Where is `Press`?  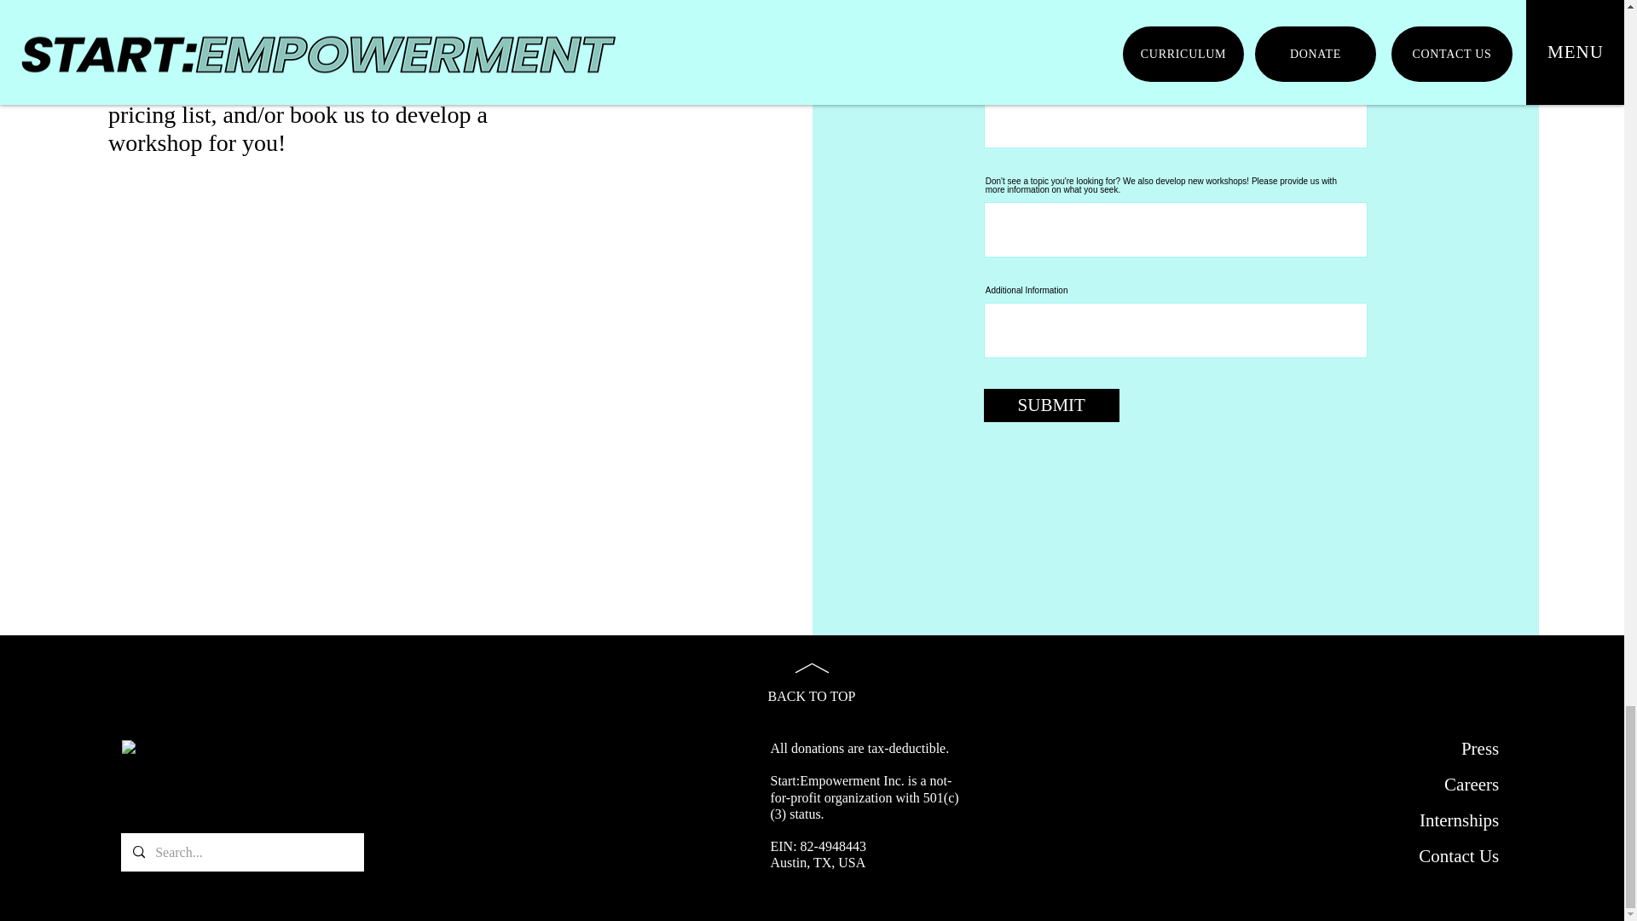
Press is located at coordinates (1480, 749).